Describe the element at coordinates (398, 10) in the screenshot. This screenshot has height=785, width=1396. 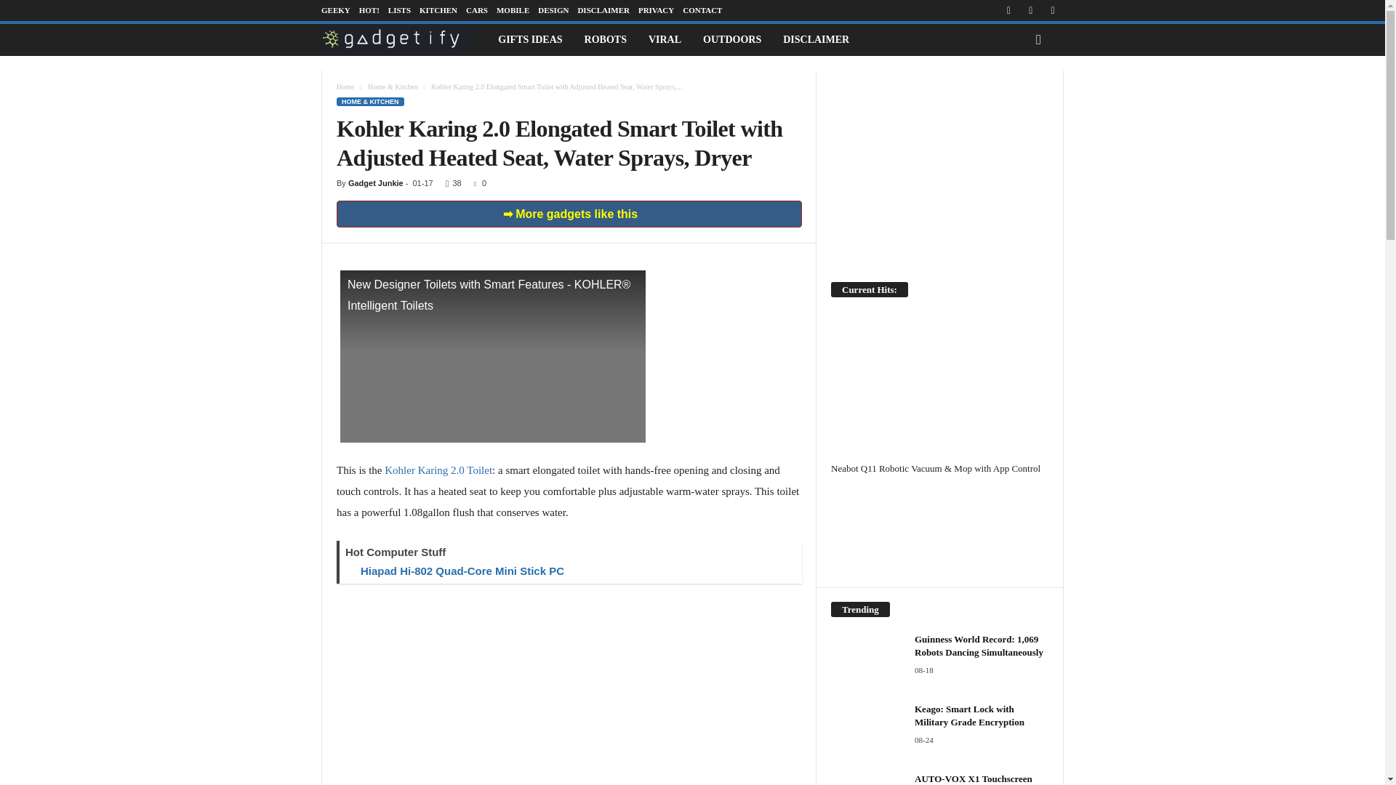
I see `LISTS` at that location.